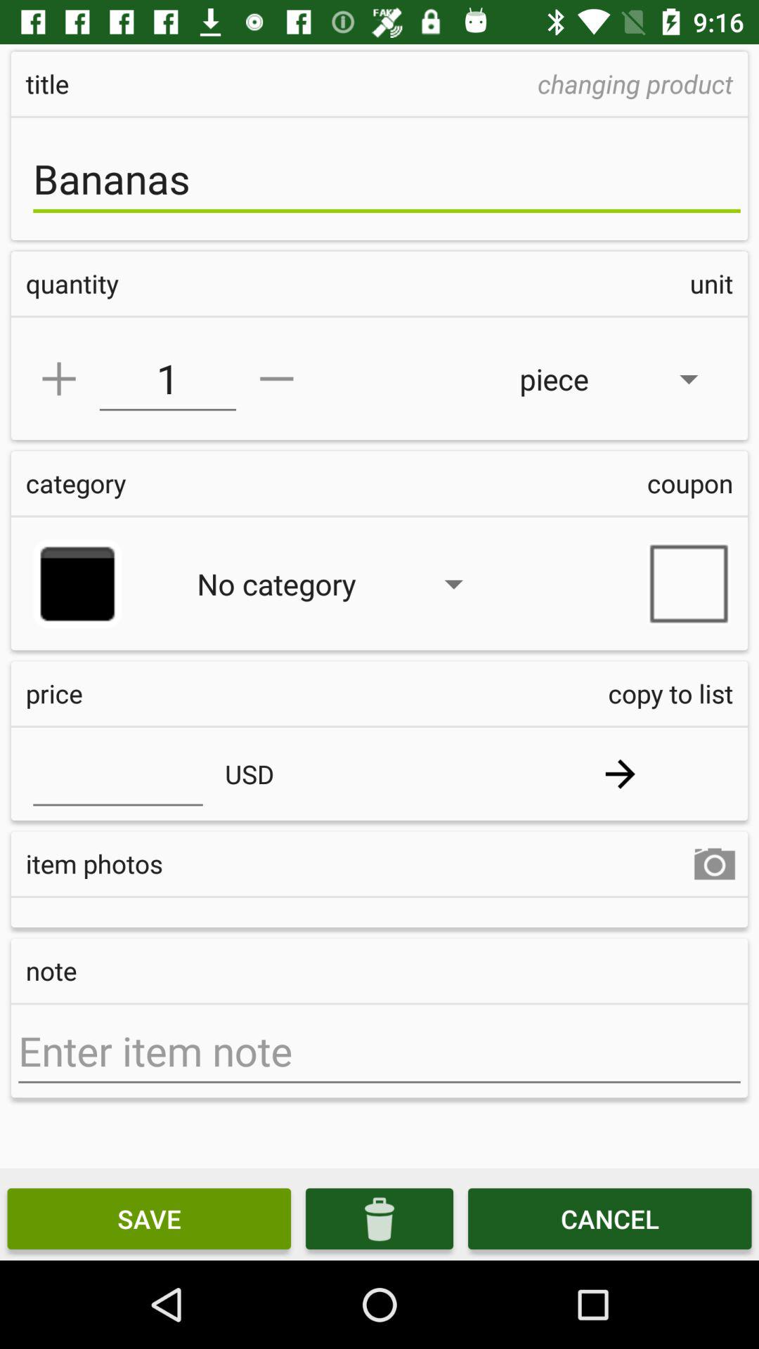  Describe the element at coordinates (167, 379) in the screenshot. I see `jump to the 1 item` at that location.